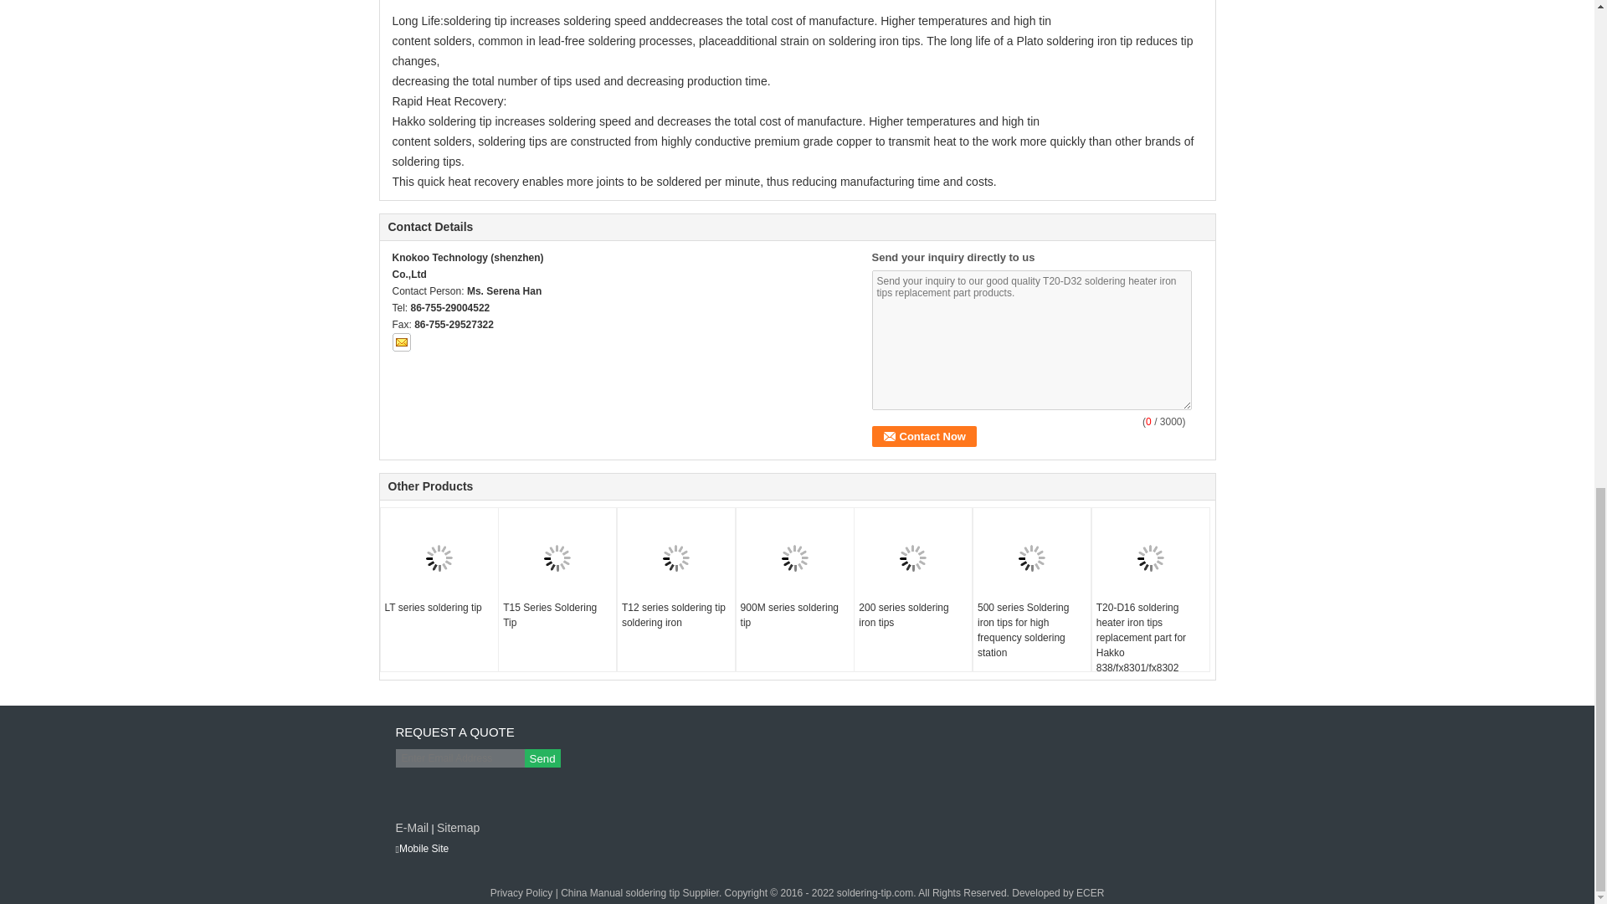  Describe the element at coordinates (557, 614) in the screenshot. I see `T15 Series Soldering Tip` at that location.